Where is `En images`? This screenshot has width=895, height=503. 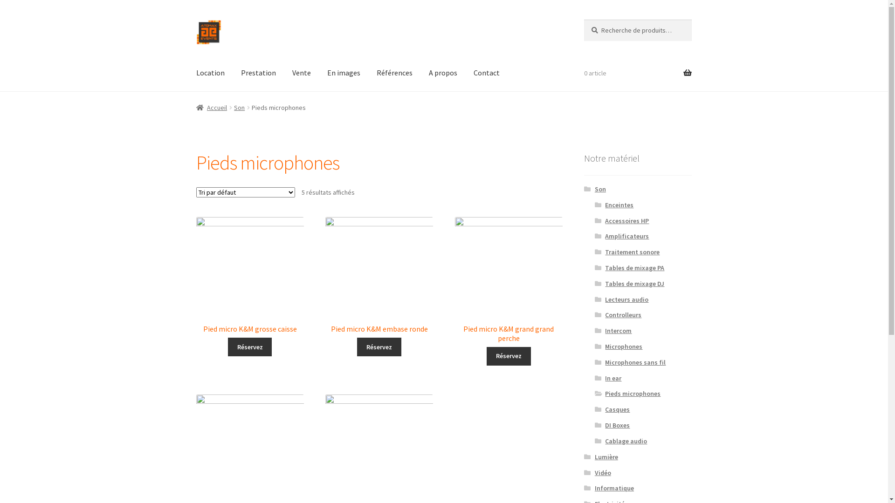 En images is located at coordinates (344, 73).